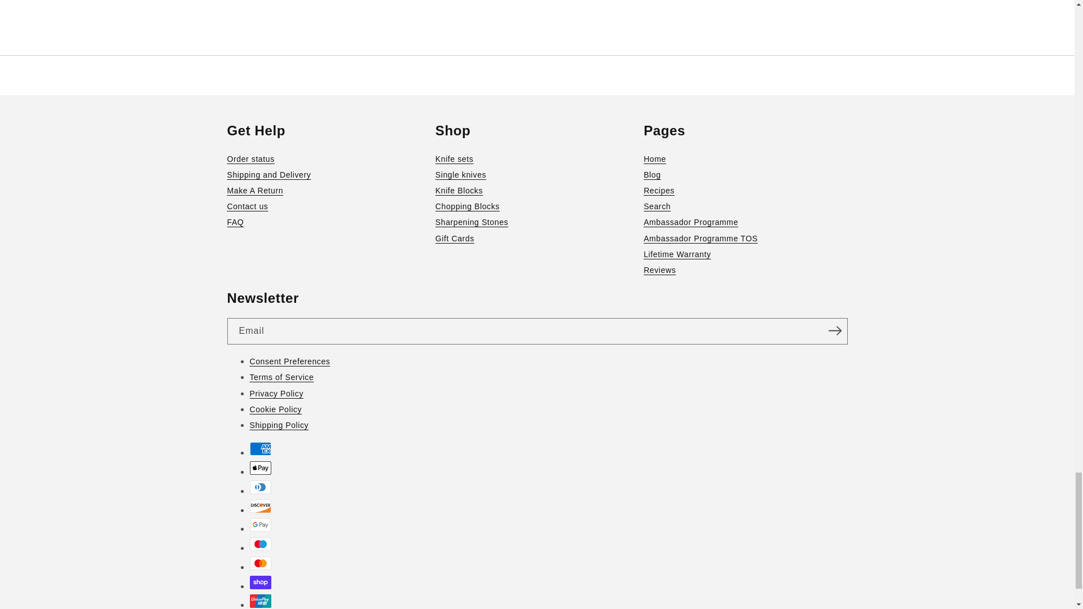 The height and width of the screenshot is (609, 1083). Describe the element at coordinates (259, 582) in the screenshot. I see `Shop Pay` at that location.